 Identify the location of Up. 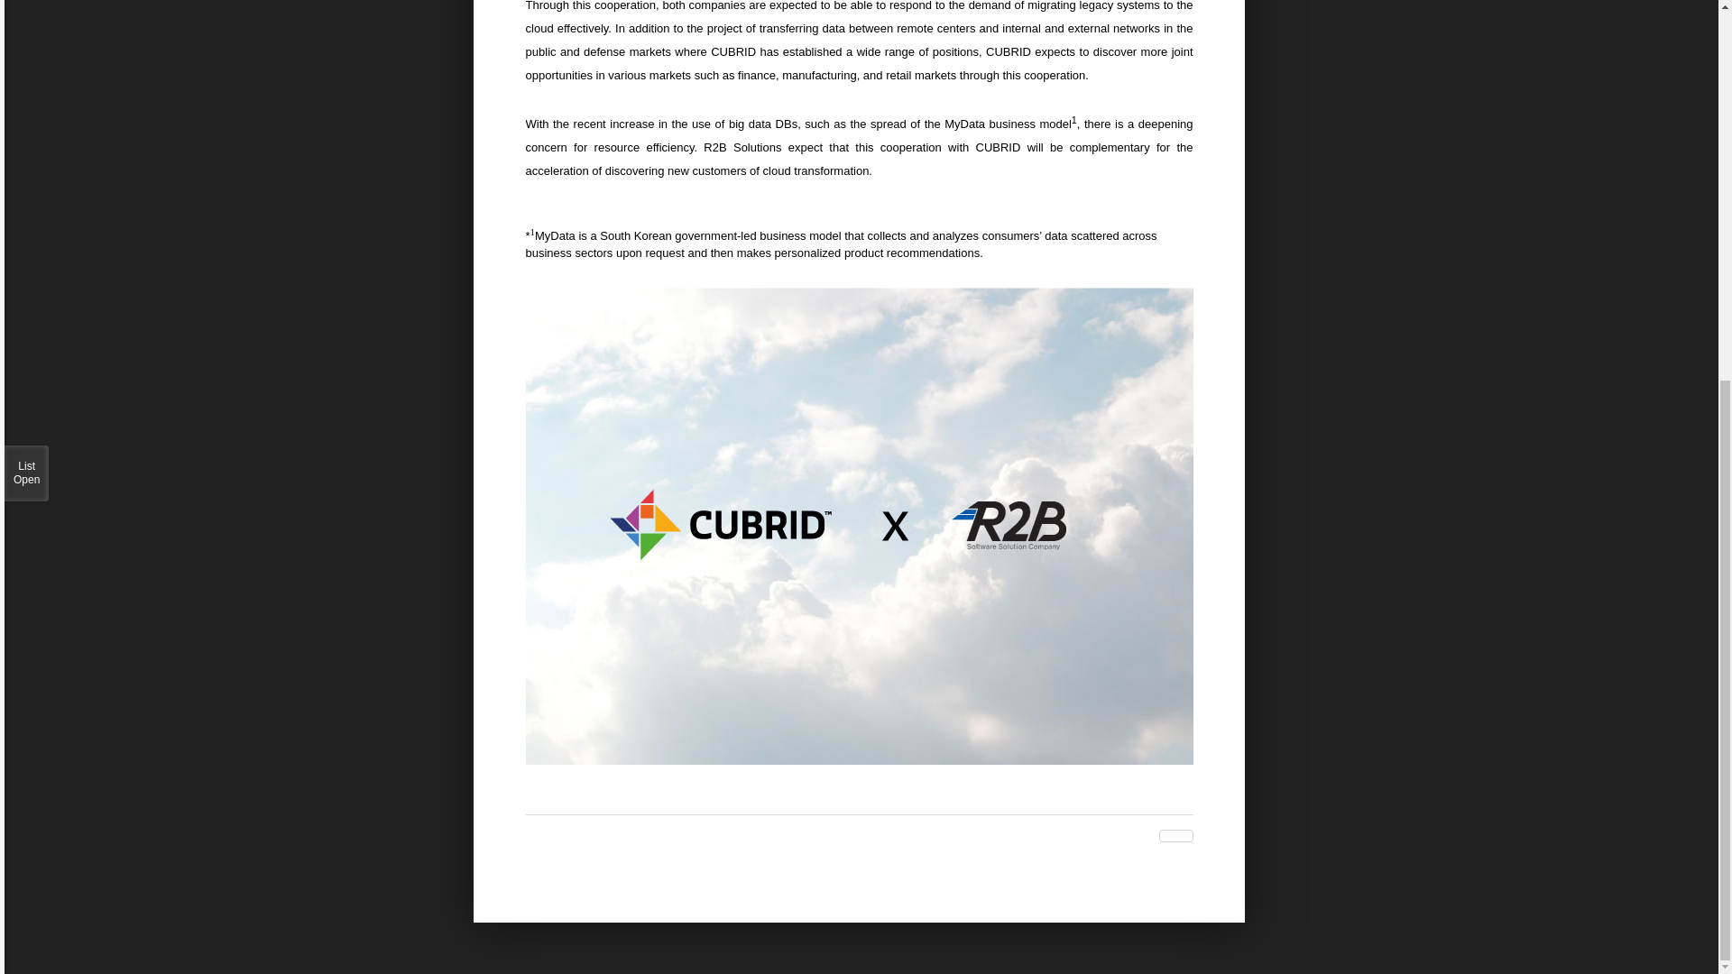
(1165, 836).